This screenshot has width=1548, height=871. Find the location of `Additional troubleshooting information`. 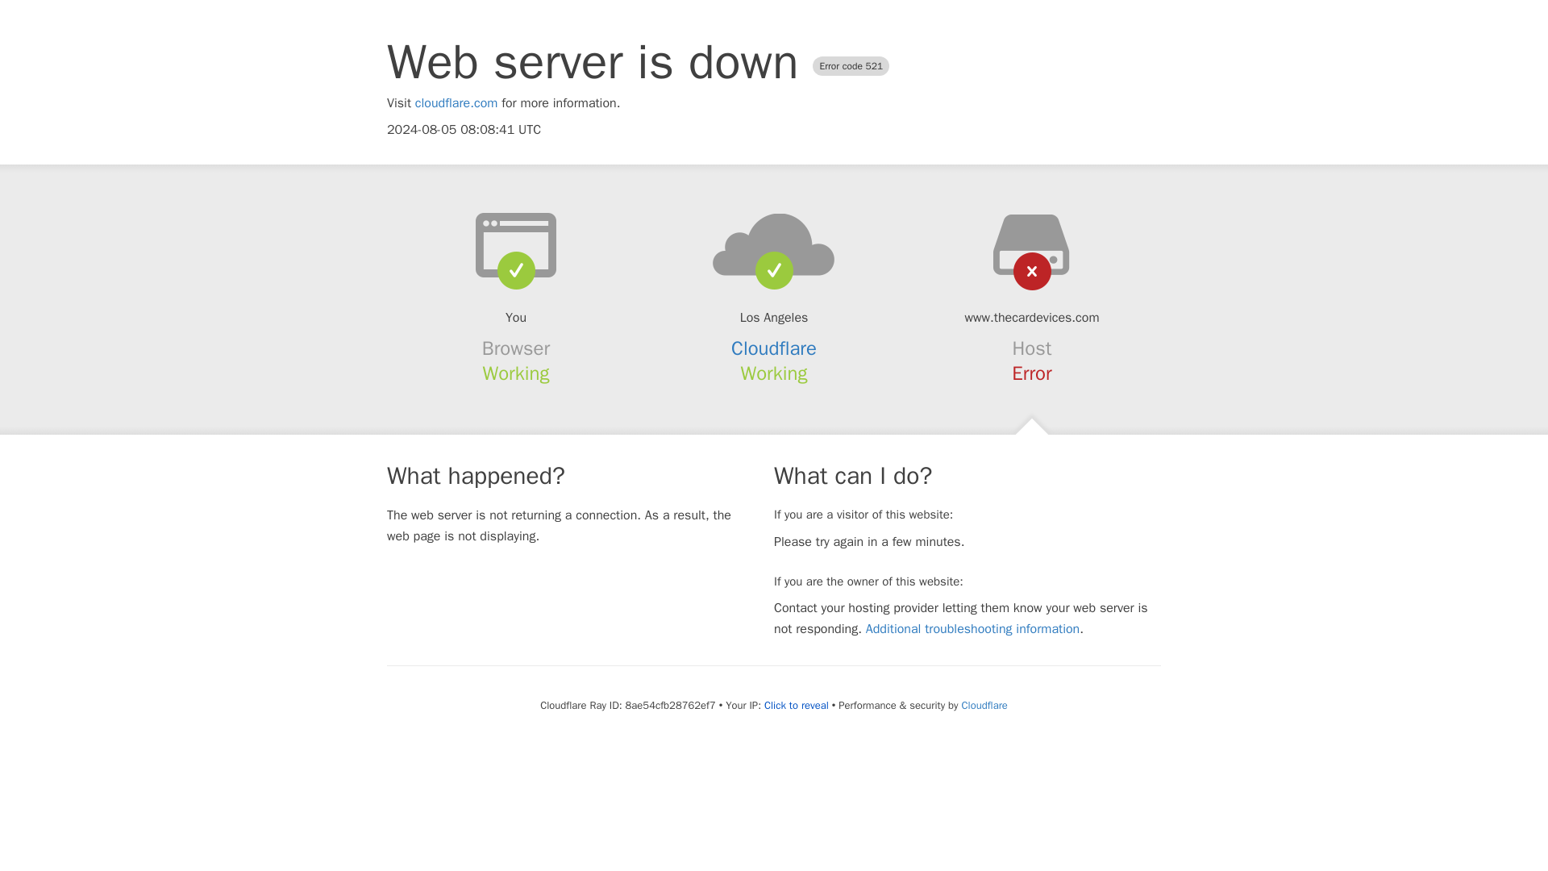

Additional troubleshooting information is located at coordinates (972, 629).